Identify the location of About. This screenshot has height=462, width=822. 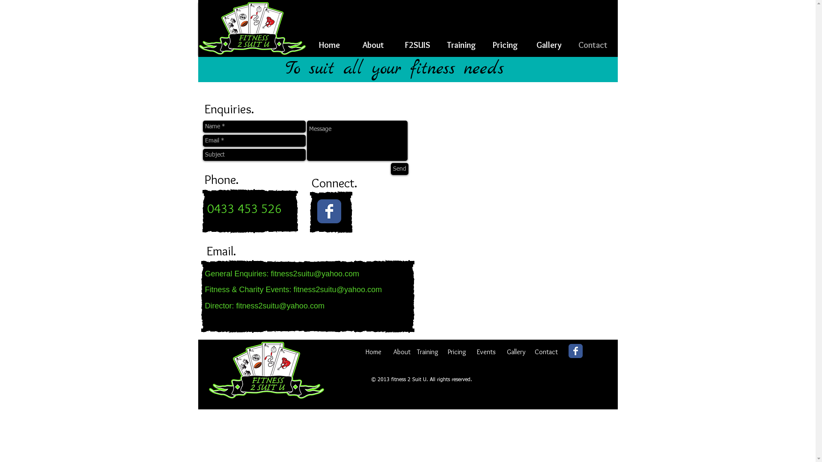
(402, 350).